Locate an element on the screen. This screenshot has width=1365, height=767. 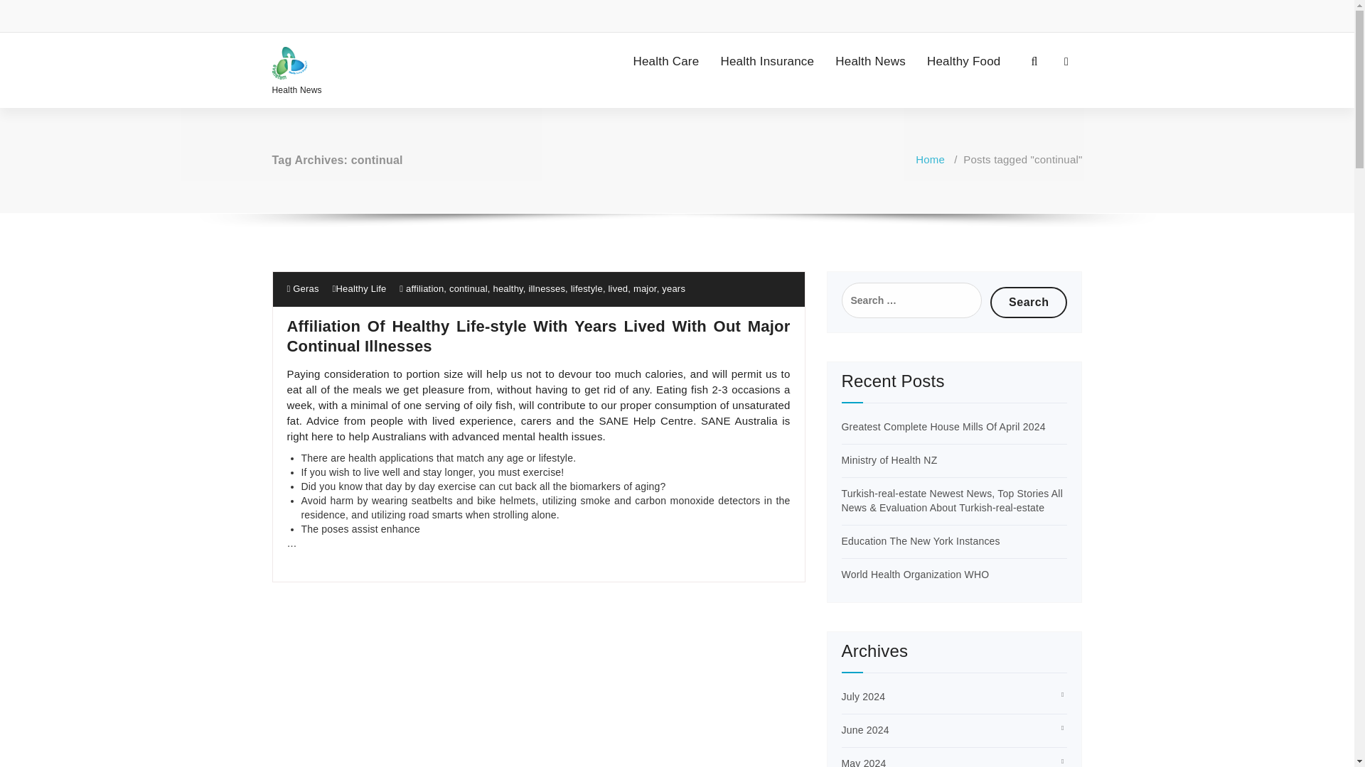
Health Insurance is located at coordinates (766, 61).